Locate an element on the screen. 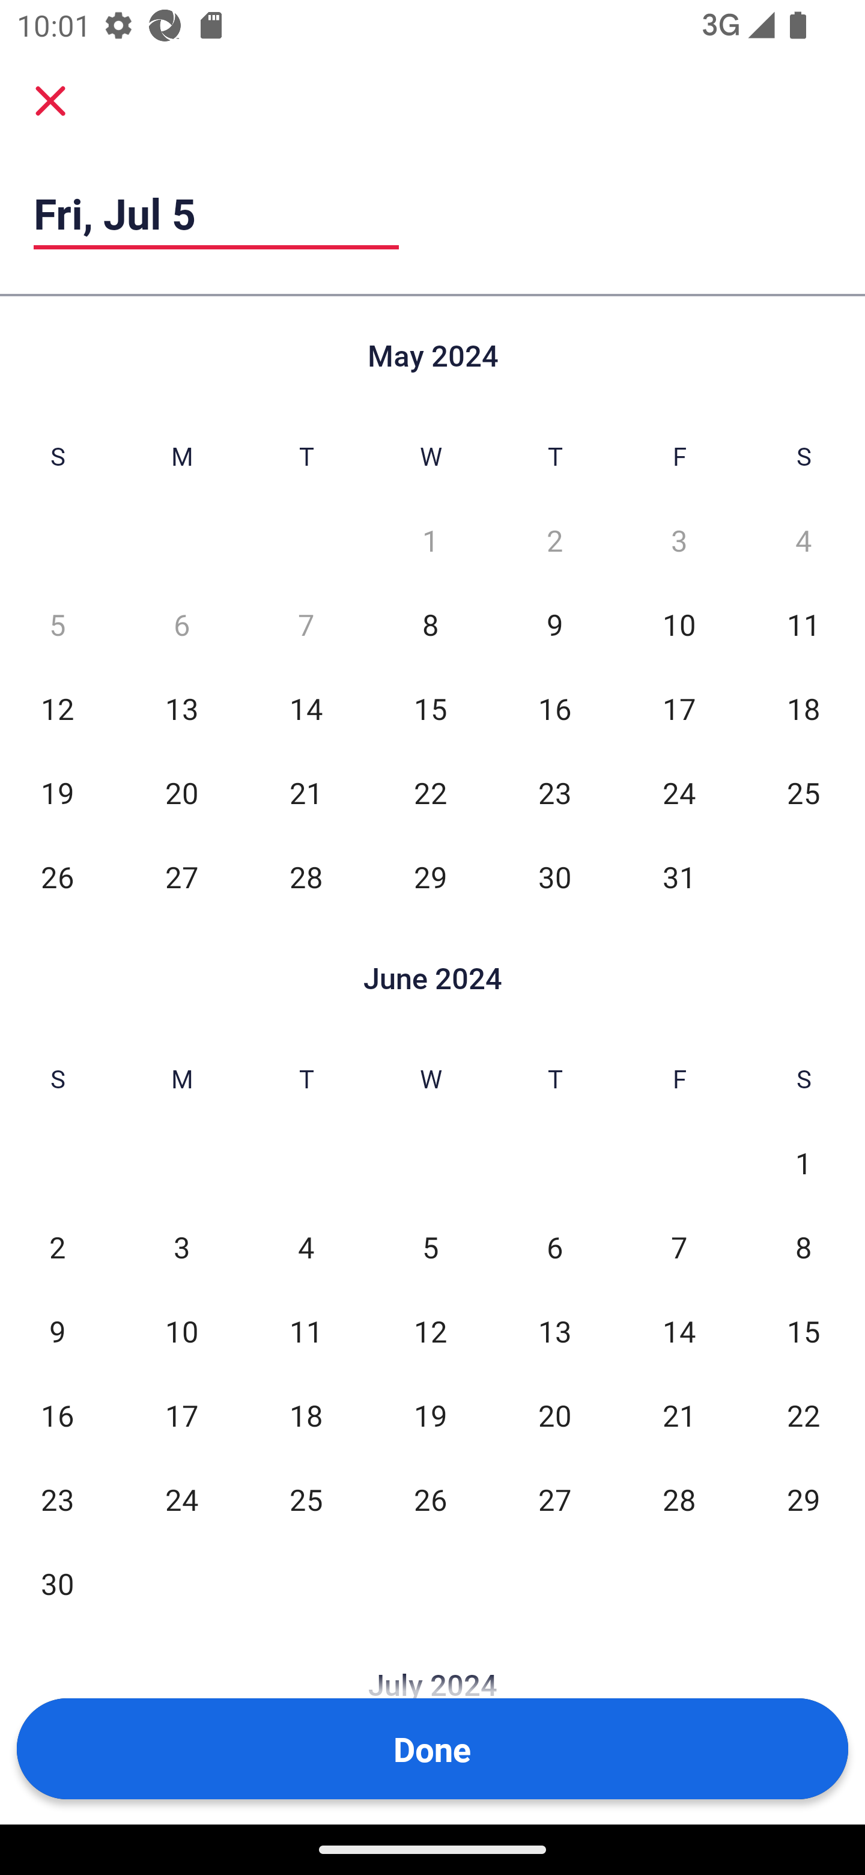  4 Sat, May 4, Not Selected is located at coordinates (804, 541).